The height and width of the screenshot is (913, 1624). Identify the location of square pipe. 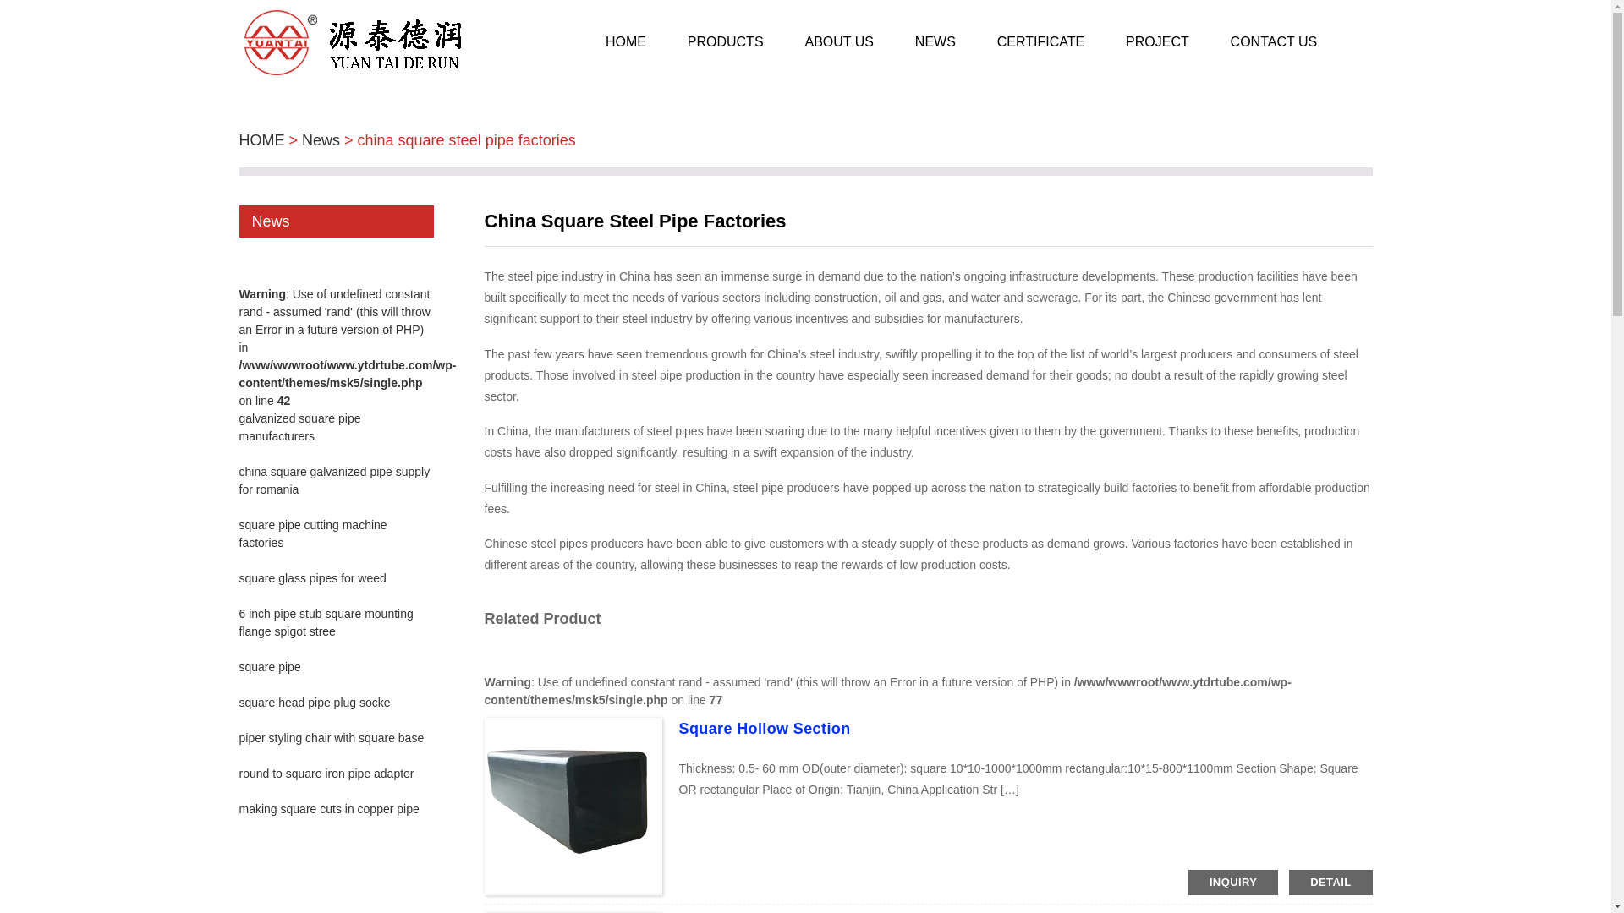
(269, 666).